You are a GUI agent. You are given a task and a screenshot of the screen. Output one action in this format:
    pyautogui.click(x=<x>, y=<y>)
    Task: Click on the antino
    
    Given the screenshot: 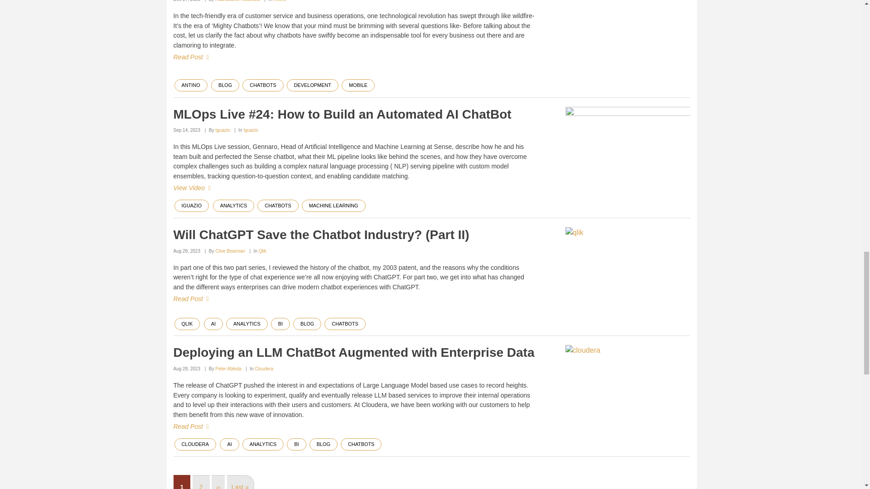 What is the action you would take?
    pyautogui.click(x=628, y=29)
    